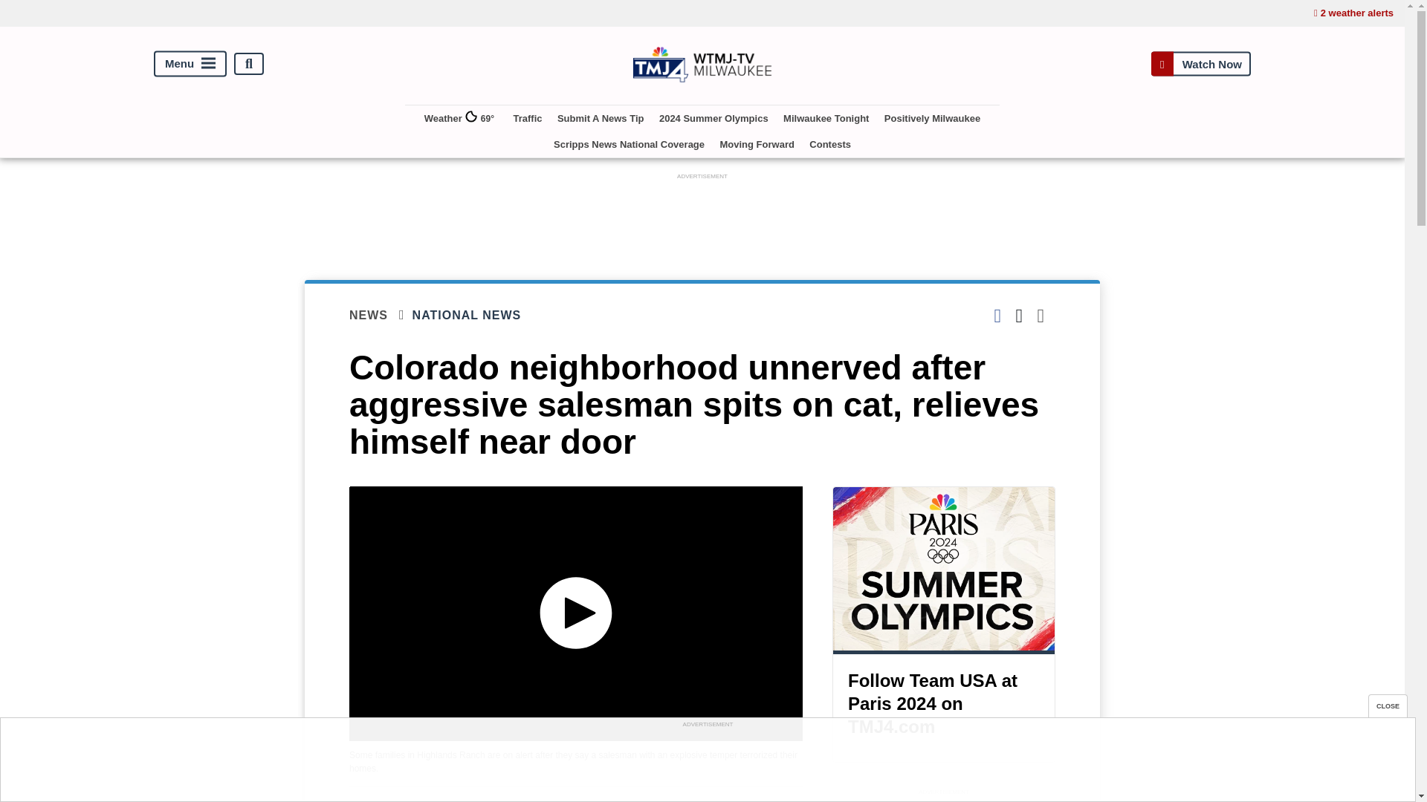 The width and height of the screenshot is (1427, 802). What do you see at coordinates (944, 801) in the screenshot?
I see `3rd party ad content` at bounding box center [944, 801].